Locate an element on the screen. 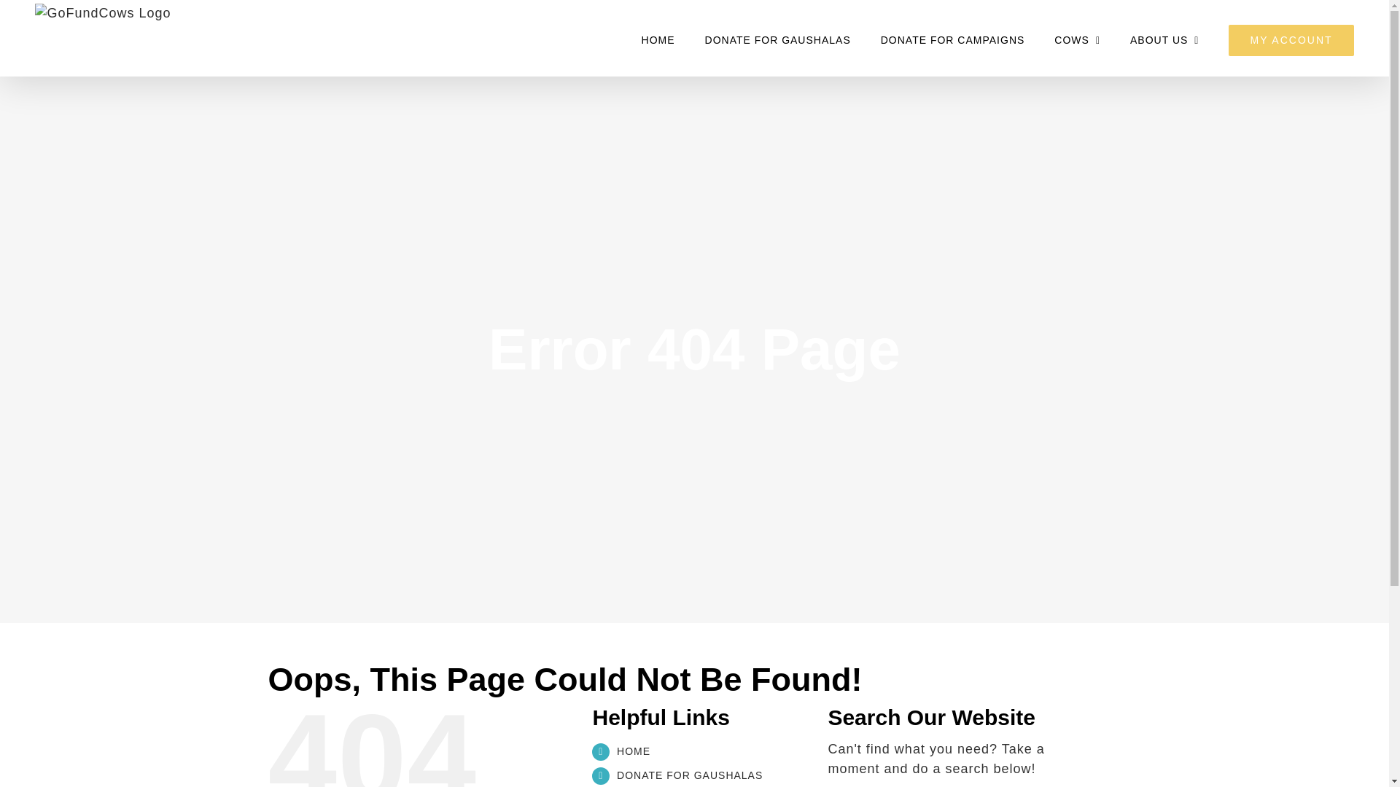  DONATE FOR GAUSHALAS is located at coordinates (690, 775).